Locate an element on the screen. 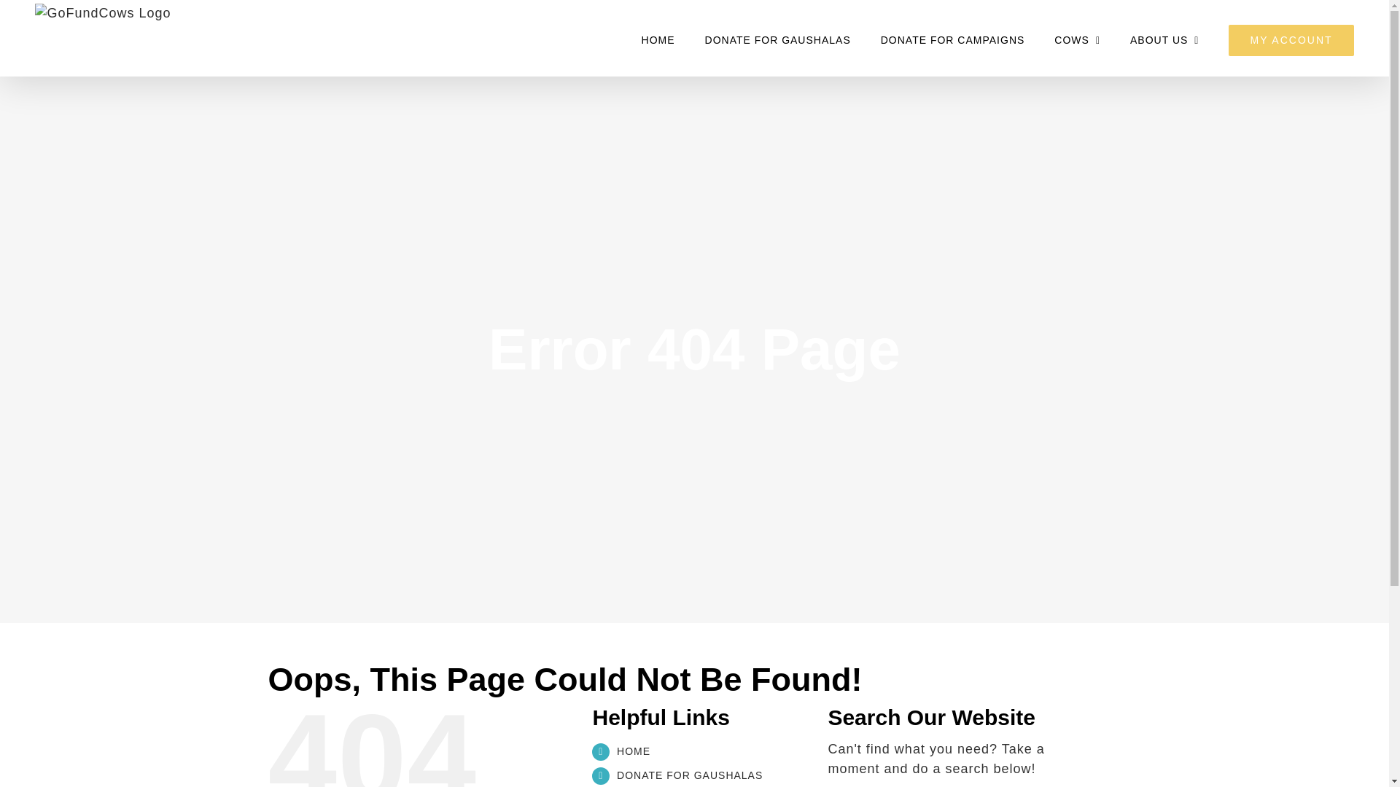  DONATE FOR GAUSHALAS is located at coordinates (690, 775).